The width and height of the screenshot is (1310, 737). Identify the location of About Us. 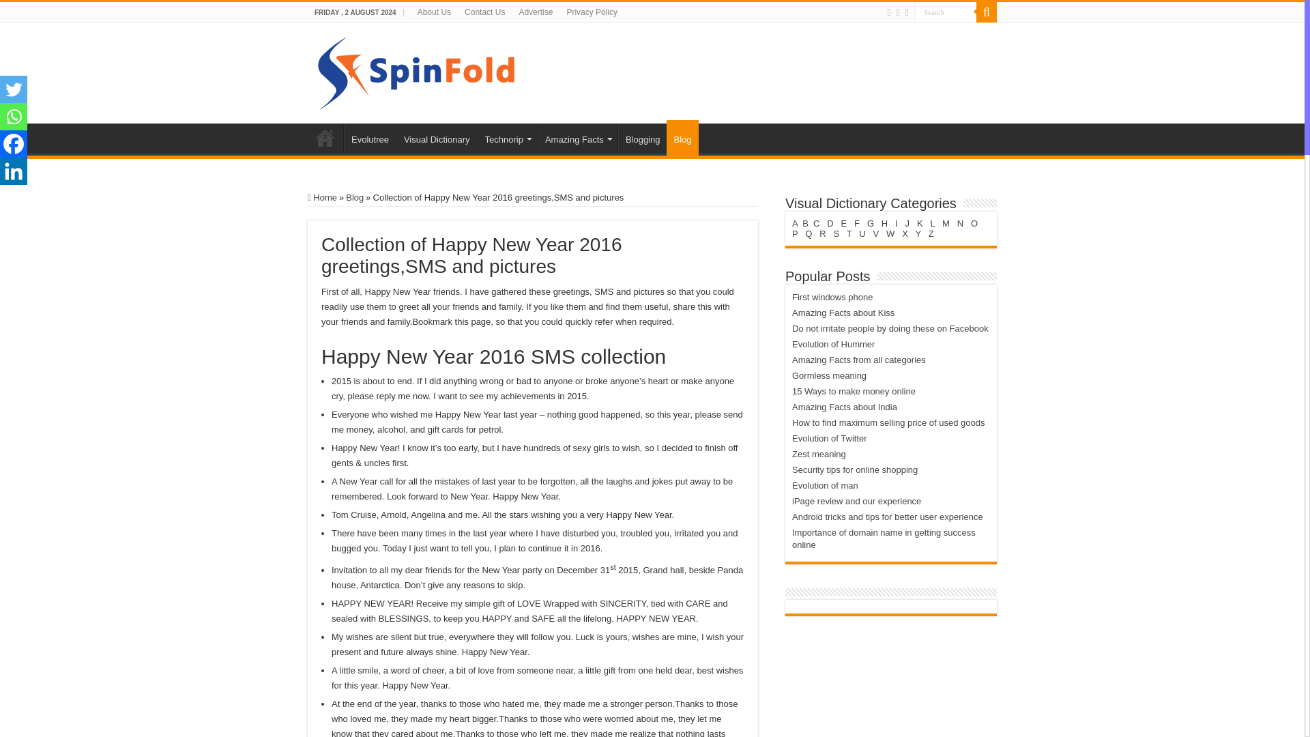
(434, 12).